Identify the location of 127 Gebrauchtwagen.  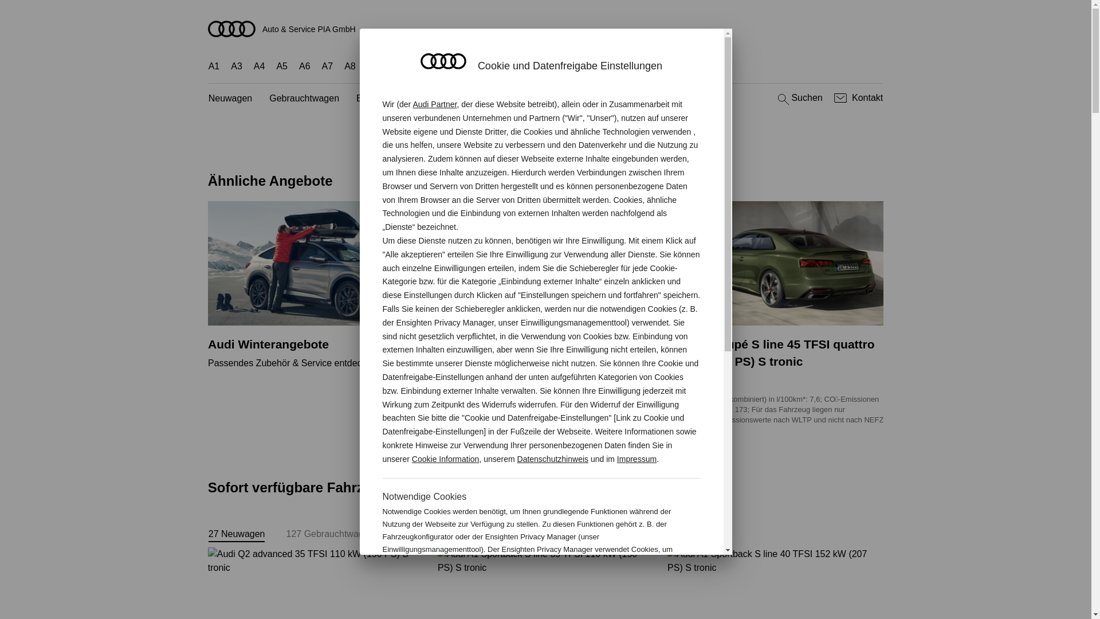
(330, 534).